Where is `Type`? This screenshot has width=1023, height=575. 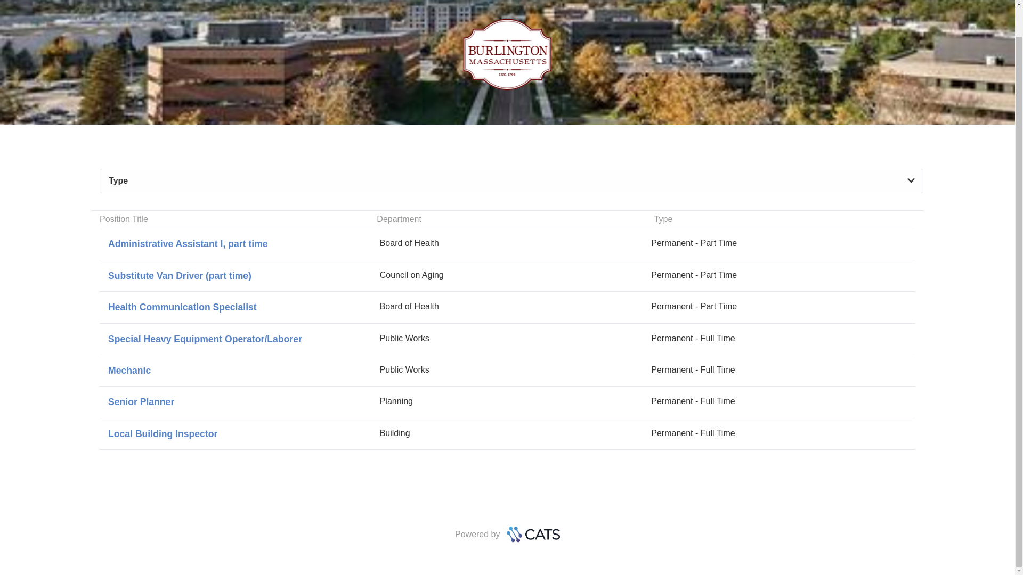 Type is located at coordinates (507, 370).